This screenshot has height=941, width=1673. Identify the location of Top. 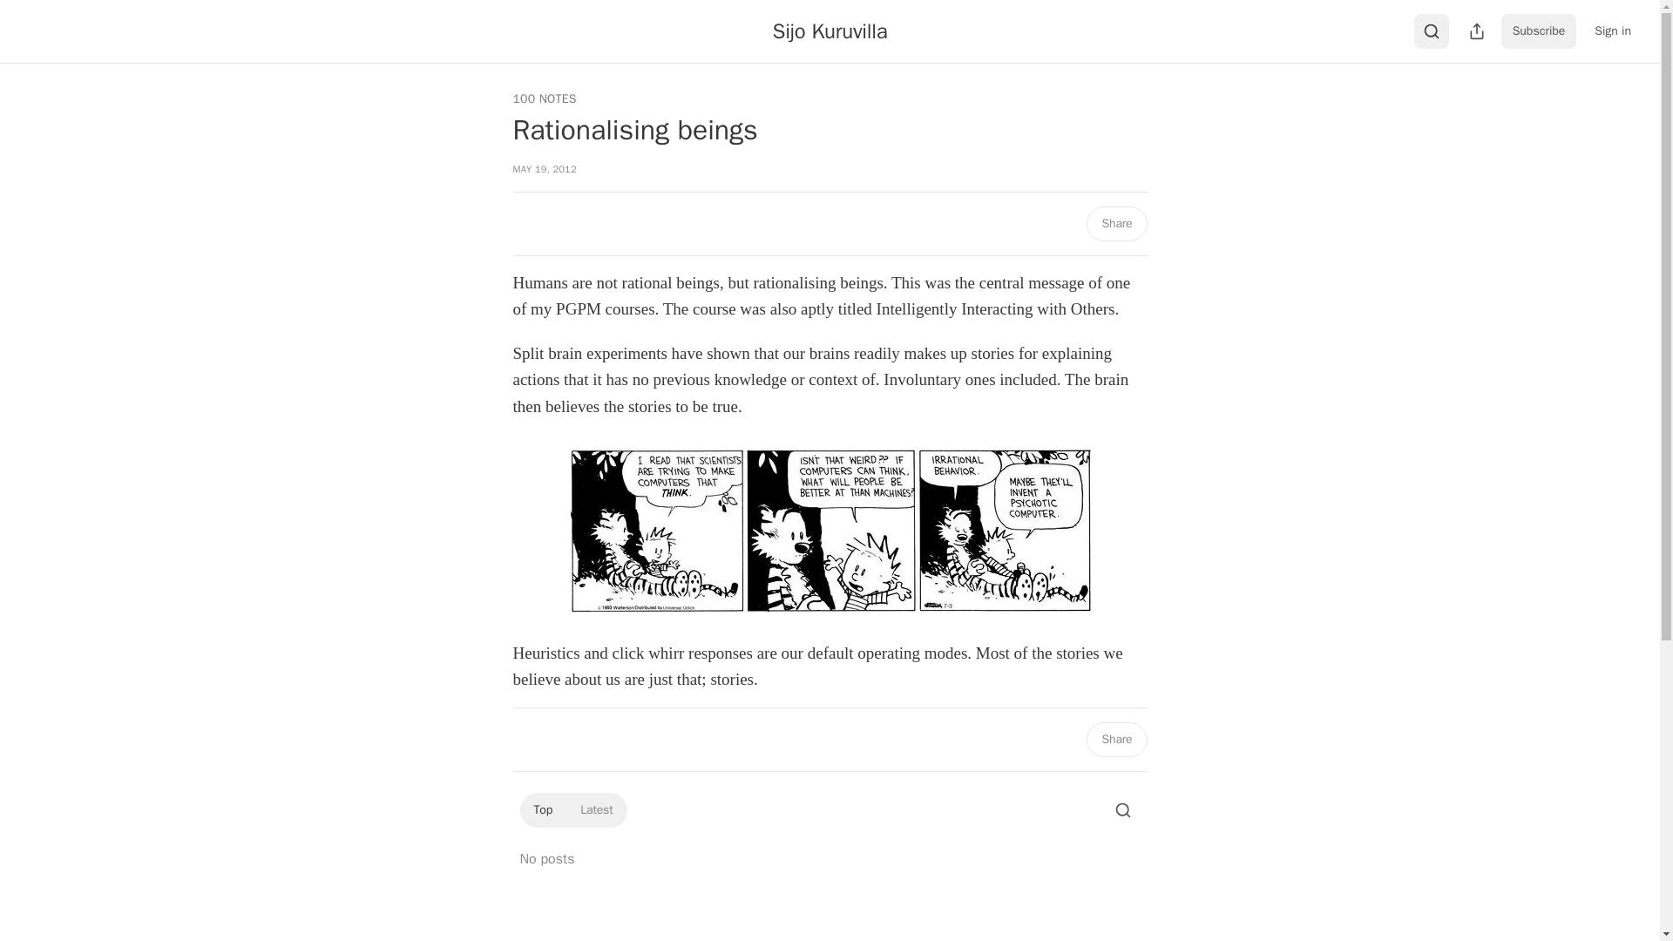
(542, 810).